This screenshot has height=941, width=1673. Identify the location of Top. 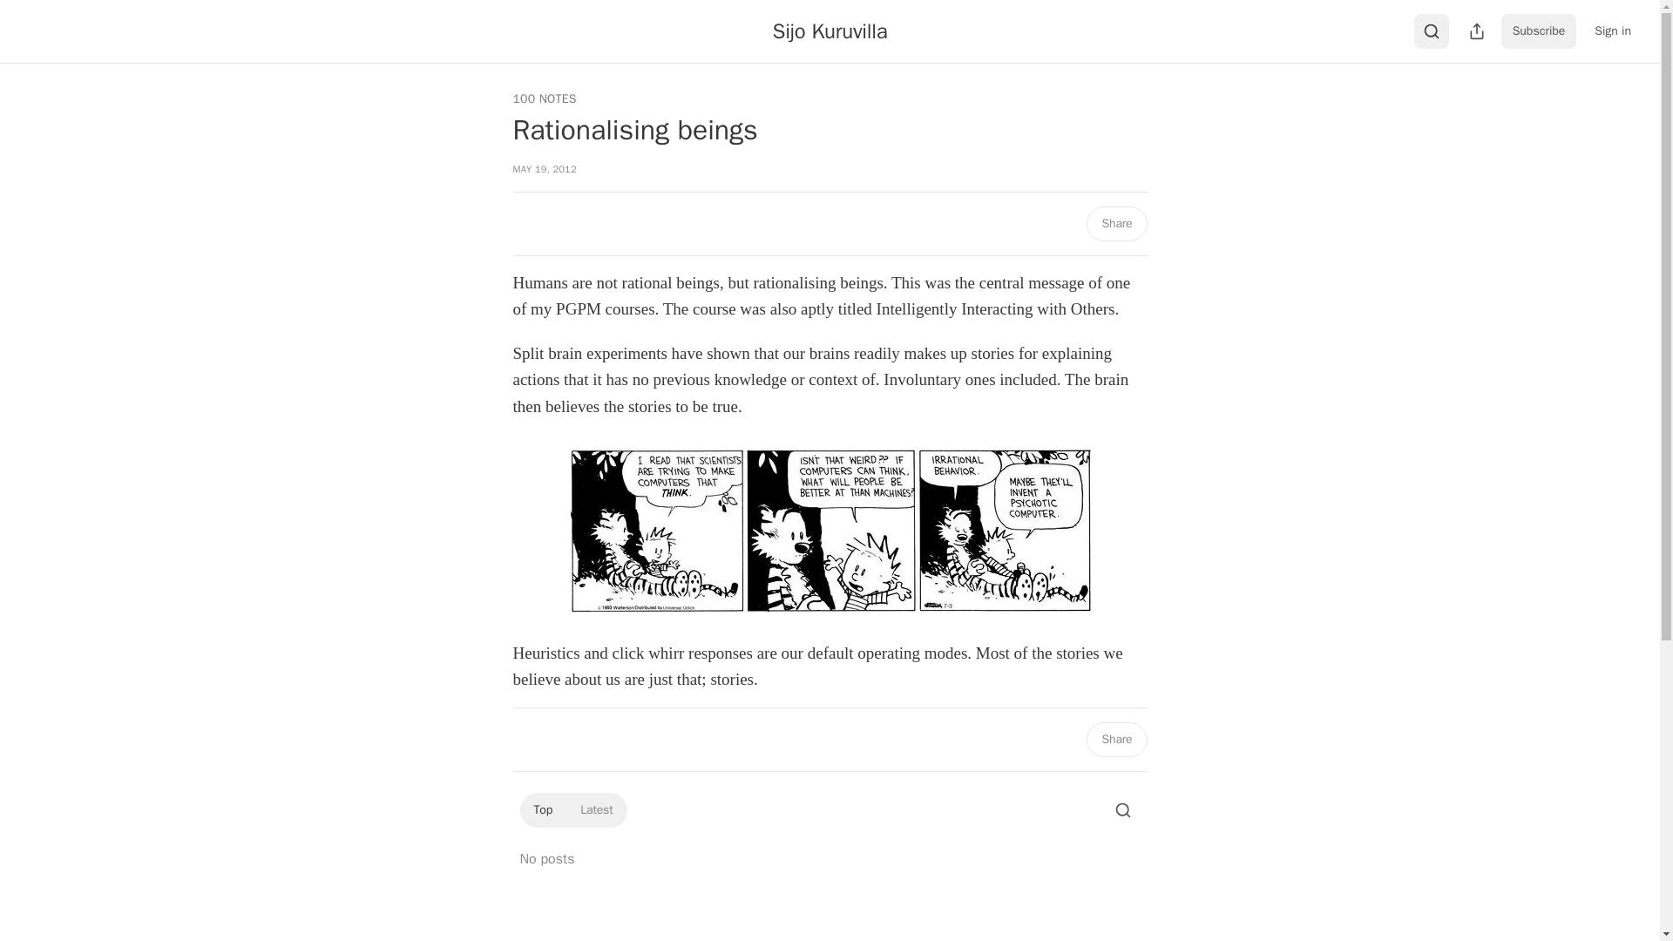
(542, 810).